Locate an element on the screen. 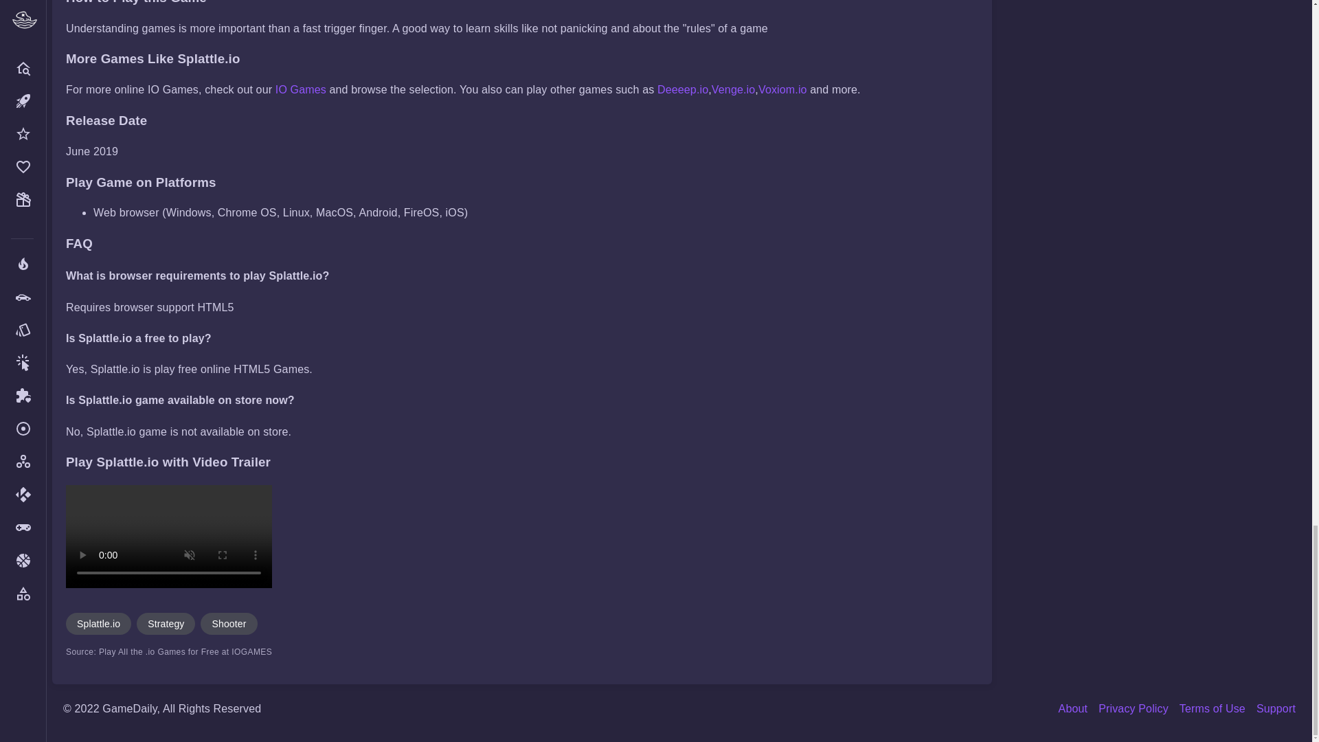 This screenshot has height=742, width=1319. Shooter is located at coordinates (228, 624).